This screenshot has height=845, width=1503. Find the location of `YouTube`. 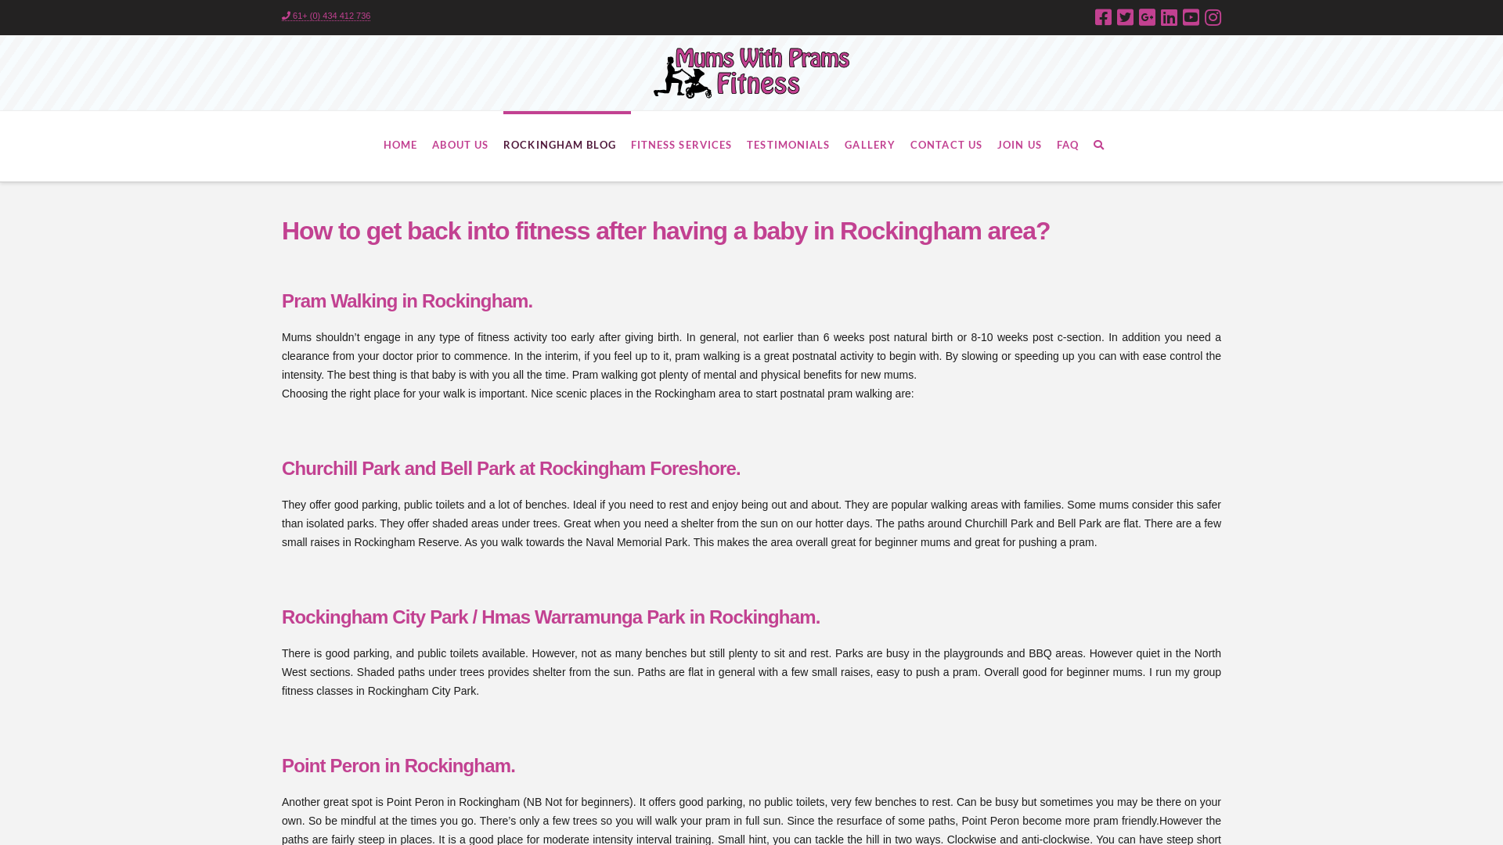

YouTube is located at coordinates (1191, 17).